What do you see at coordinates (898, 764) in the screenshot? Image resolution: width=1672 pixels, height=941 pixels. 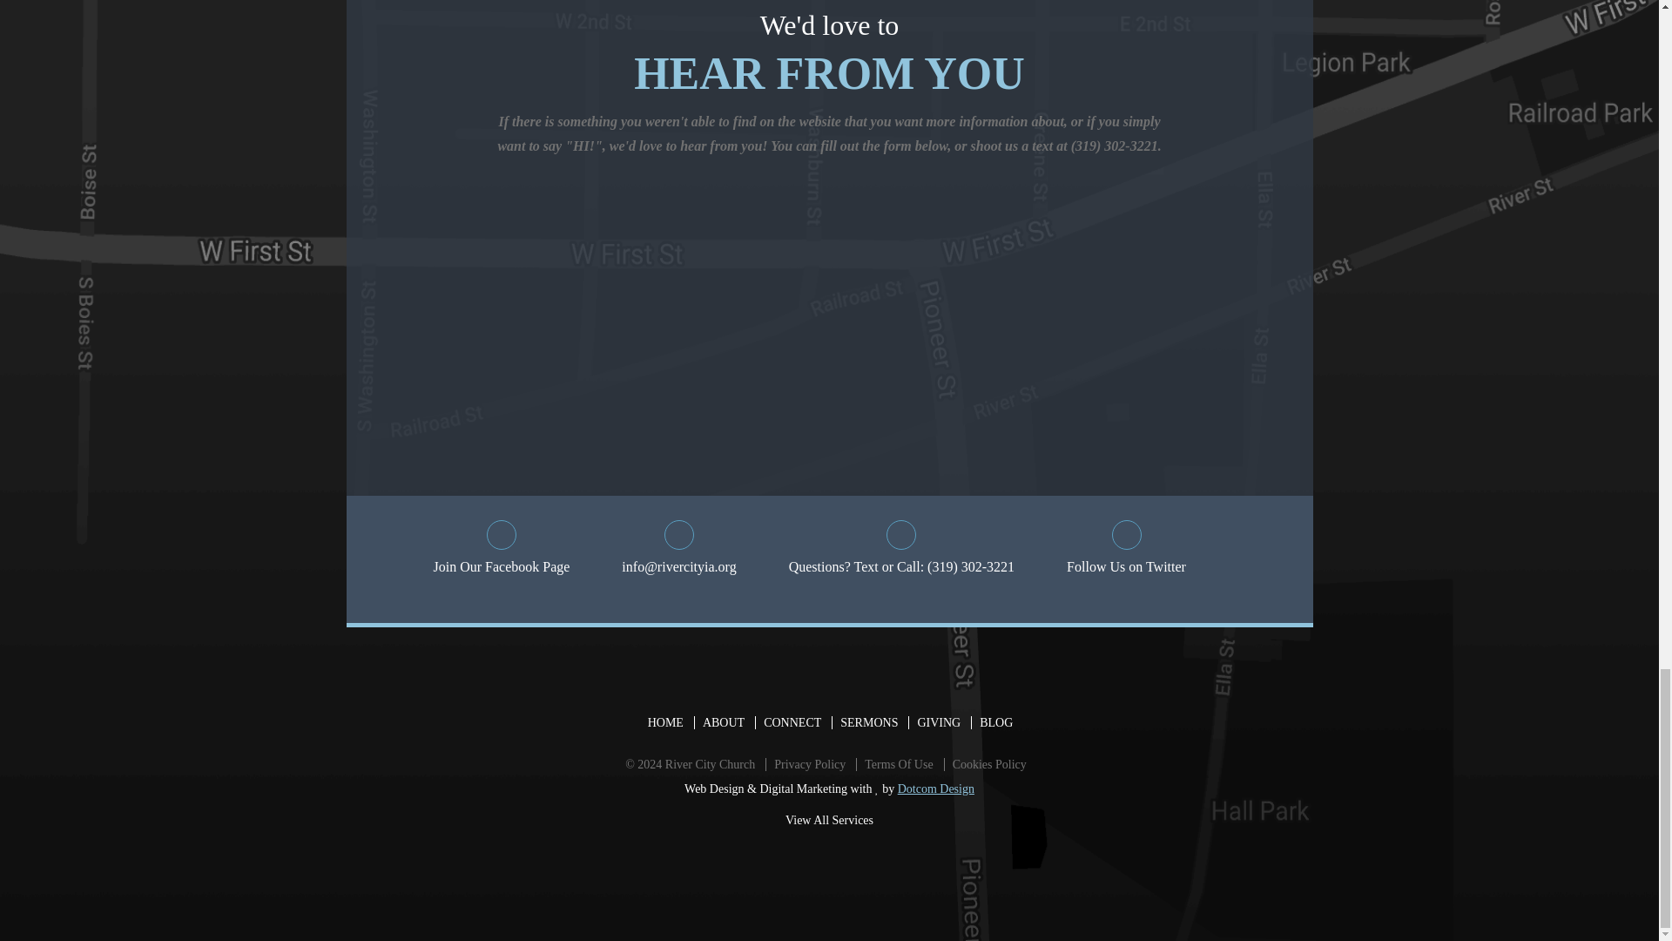 I see `Terms of Use` at bounding box center [898, 764].